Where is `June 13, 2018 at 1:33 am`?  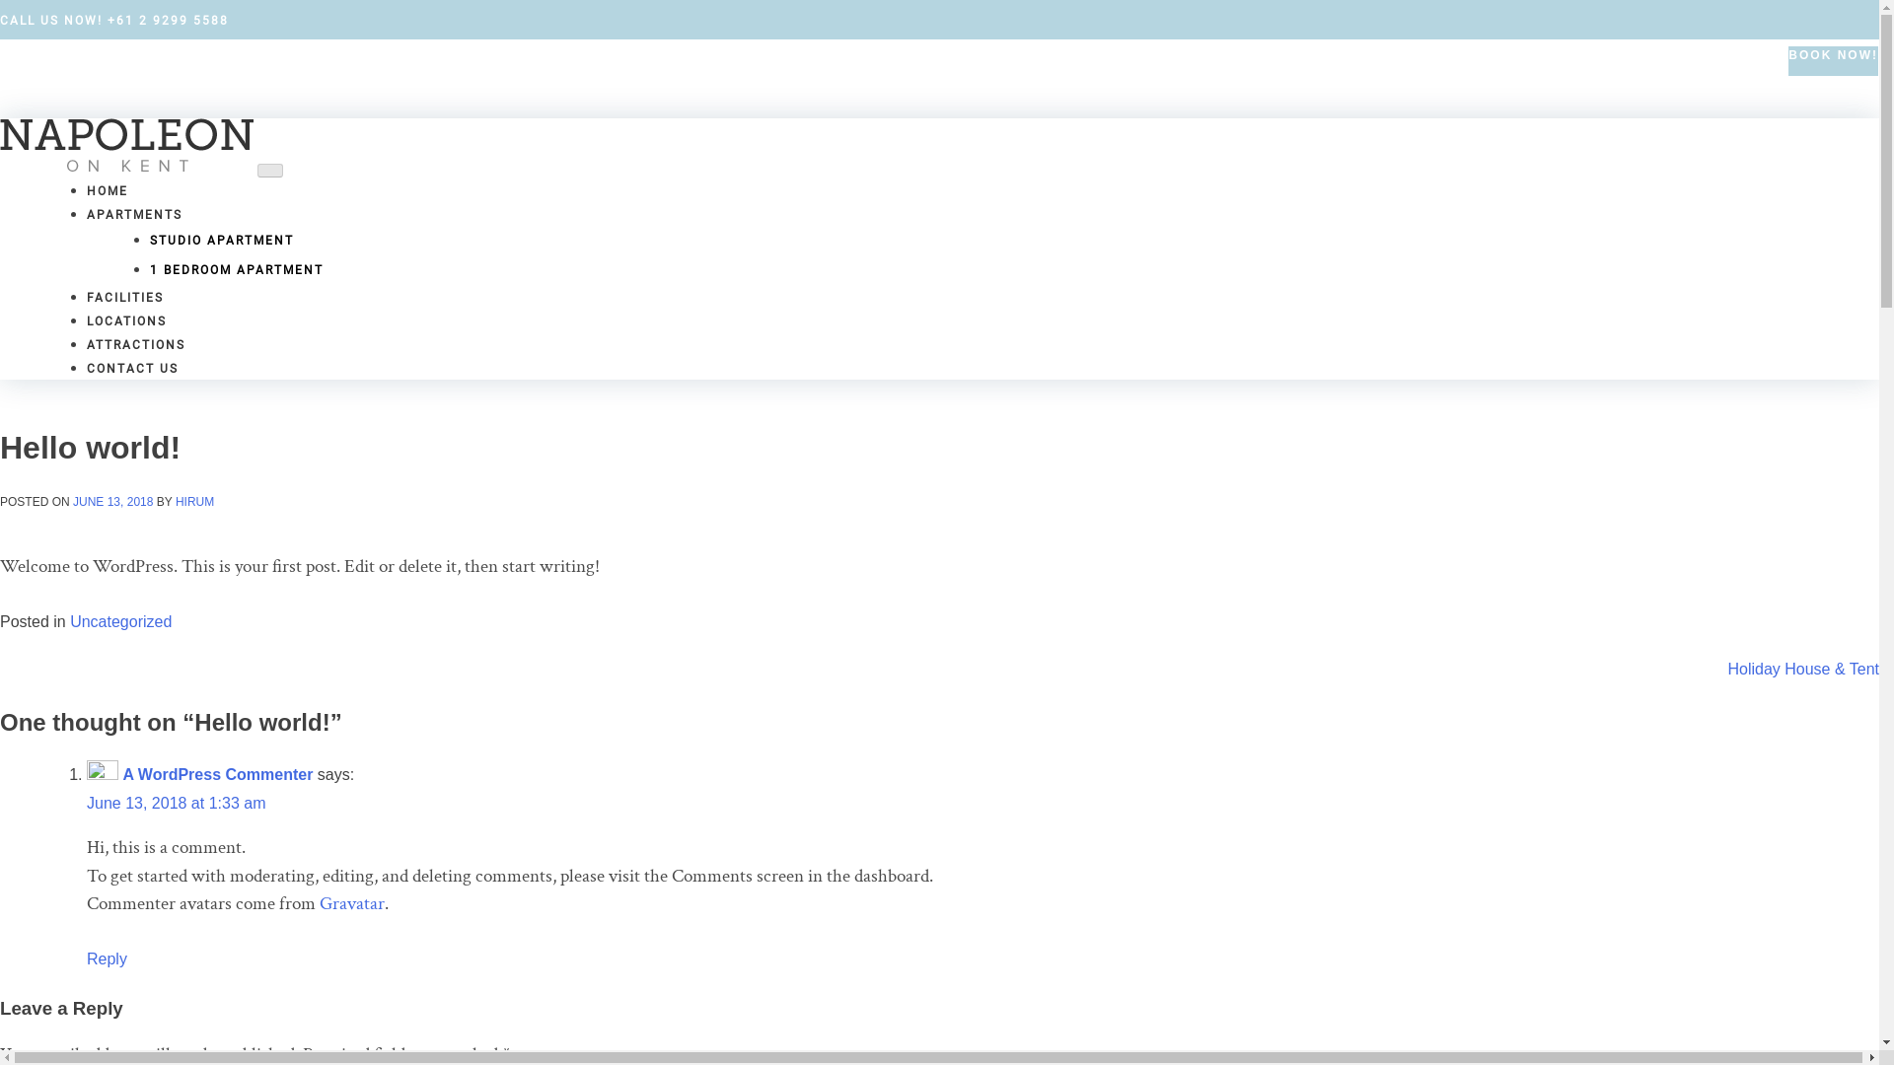 June 13, 2018 at 1:33 am is located at coordinates (176, 803).